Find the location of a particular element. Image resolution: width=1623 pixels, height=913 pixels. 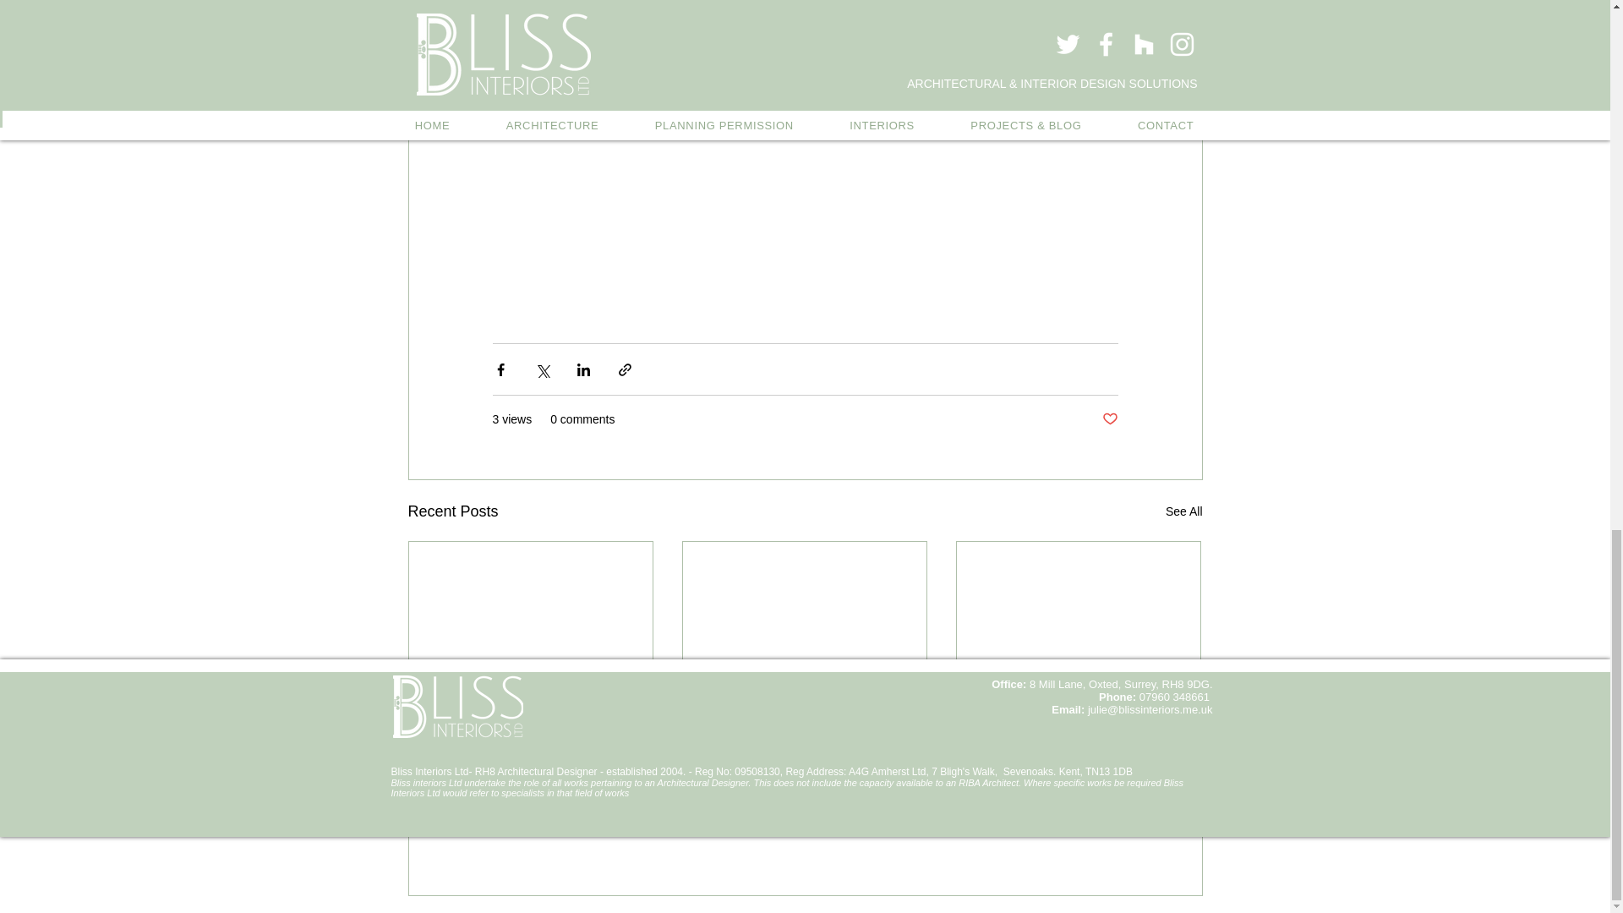

Post not marked as liked is located at coordinates (622, 776).